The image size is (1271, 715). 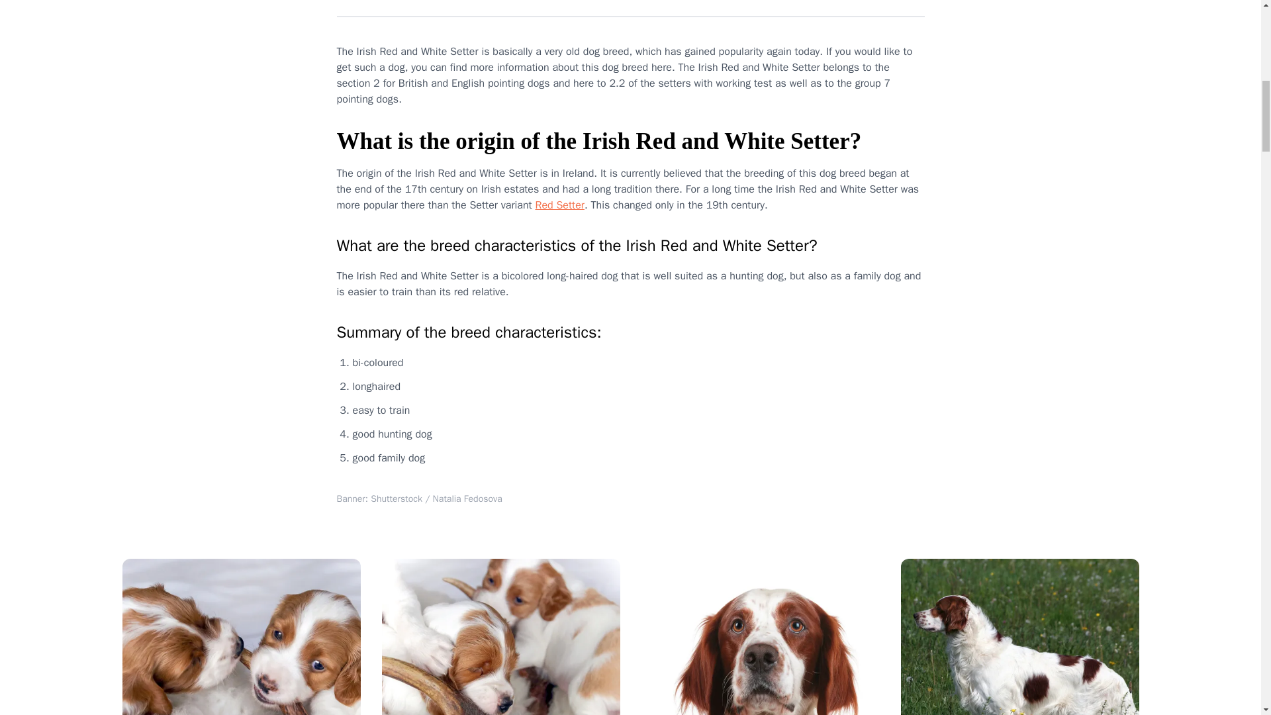 What do you see at coordinates (559, 205) in the screenshot?
I see `Red Setter` at bounding box center [559, 205].